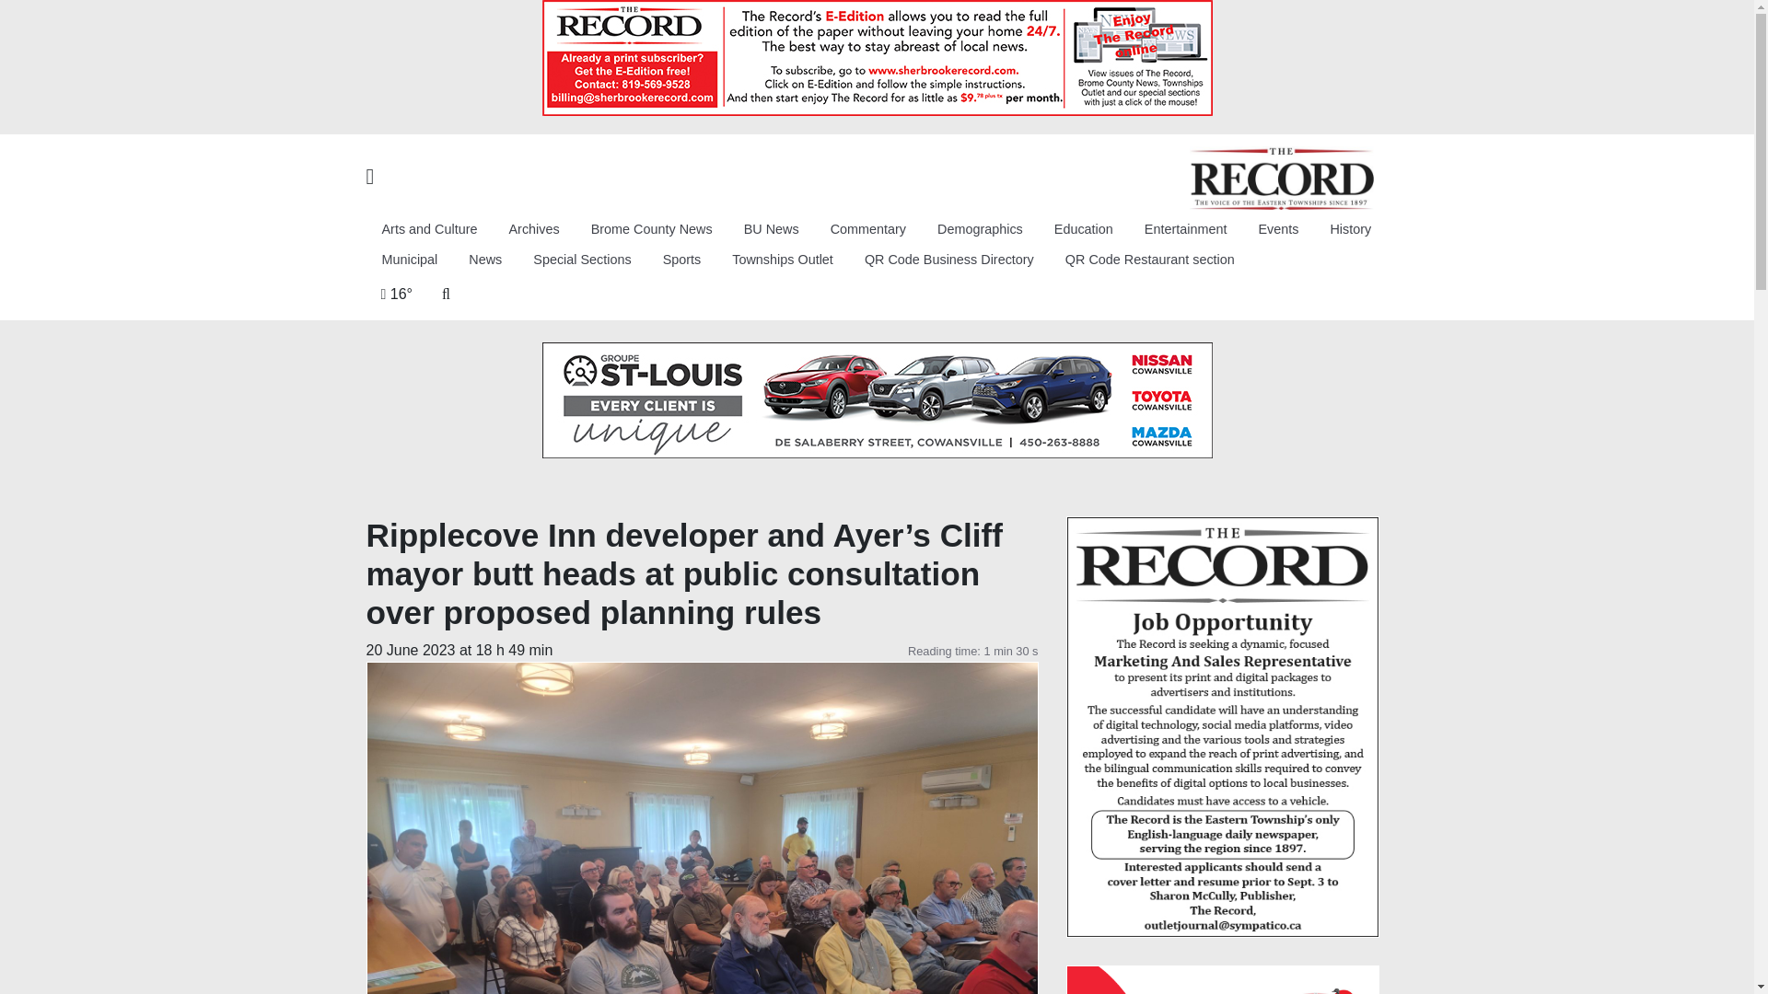 The width and height of the screenshot is (1768, 994). What do you see at coordinates (681, 260) in the screenshot?
I see `Sports` at bounding box center [681, 260].